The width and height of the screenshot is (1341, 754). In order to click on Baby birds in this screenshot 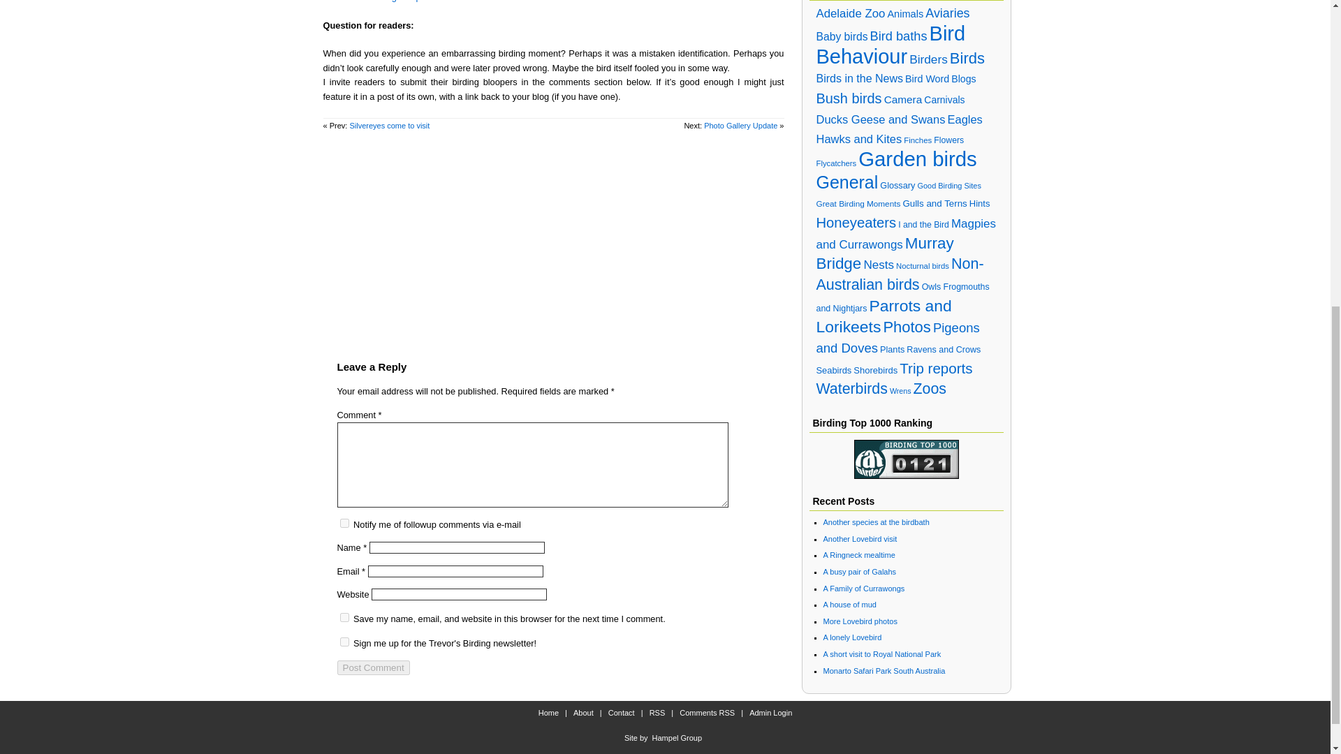, I will do `click(841, 36)`.